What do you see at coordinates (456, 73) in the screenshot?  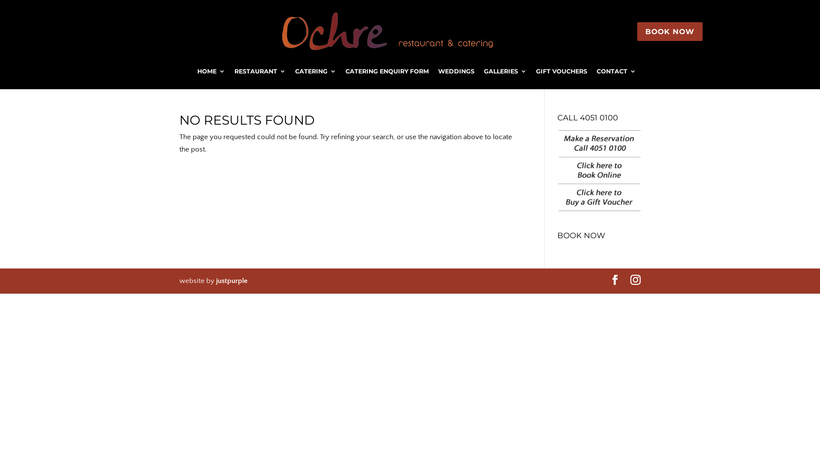 I see `WEDDINGS` at bounding box center [456, 73].